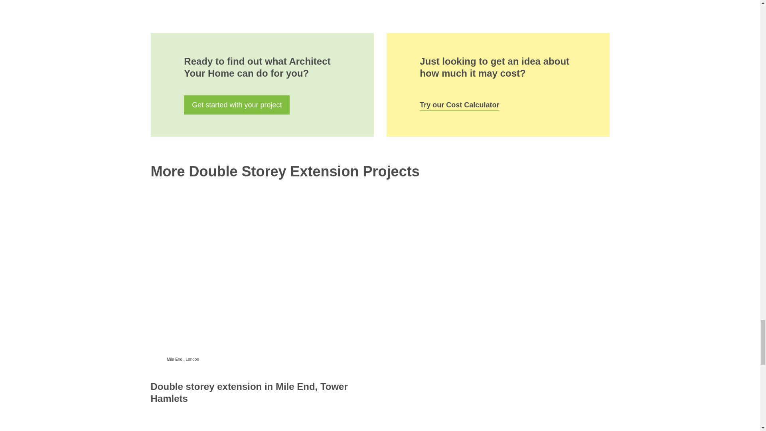 The image size is (766, 431). Describe the element at coordinates (460, 103) in the screenshot. I see `Try our Cost Calculator` at that location.